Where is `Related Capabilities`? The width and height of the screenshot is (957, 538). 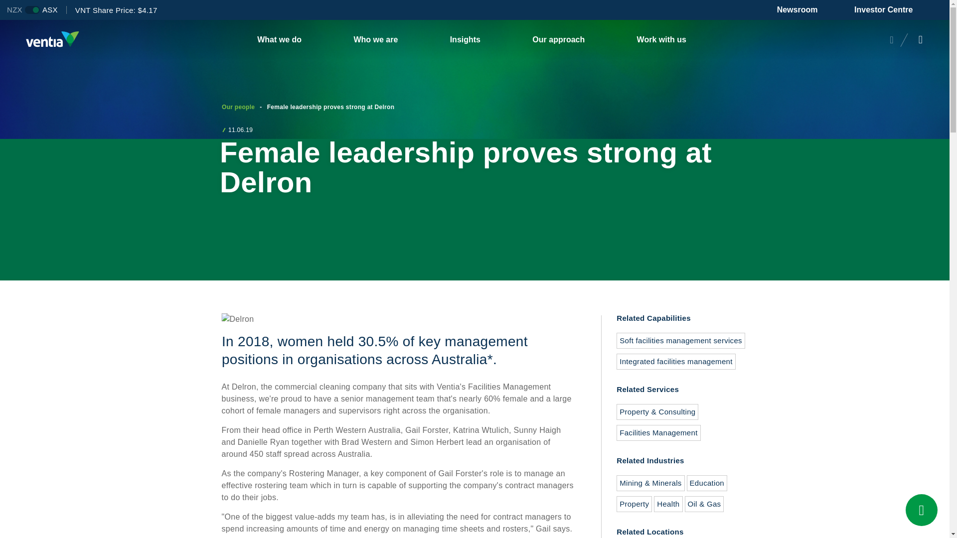
Related Capabilities is located at coordinates (672, 351).